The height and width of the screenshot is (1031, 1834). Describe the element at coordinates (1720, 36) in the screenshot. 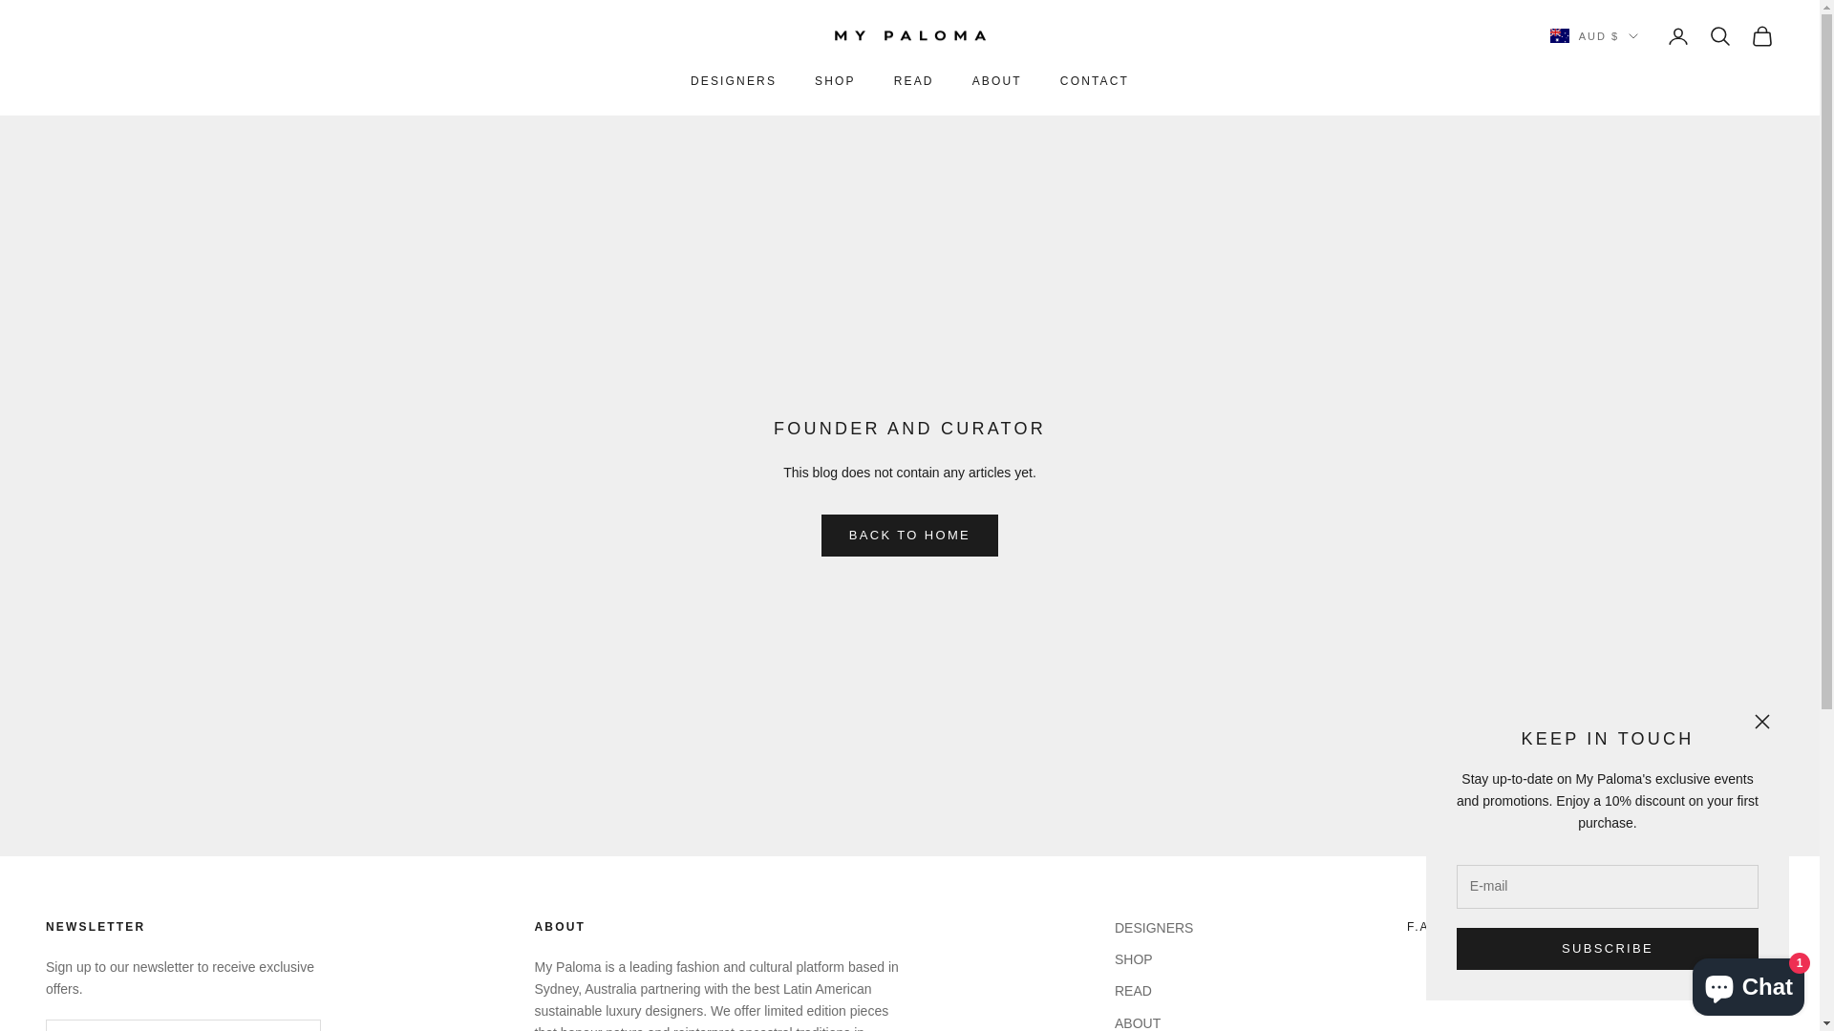

I see `Open search` at that location.